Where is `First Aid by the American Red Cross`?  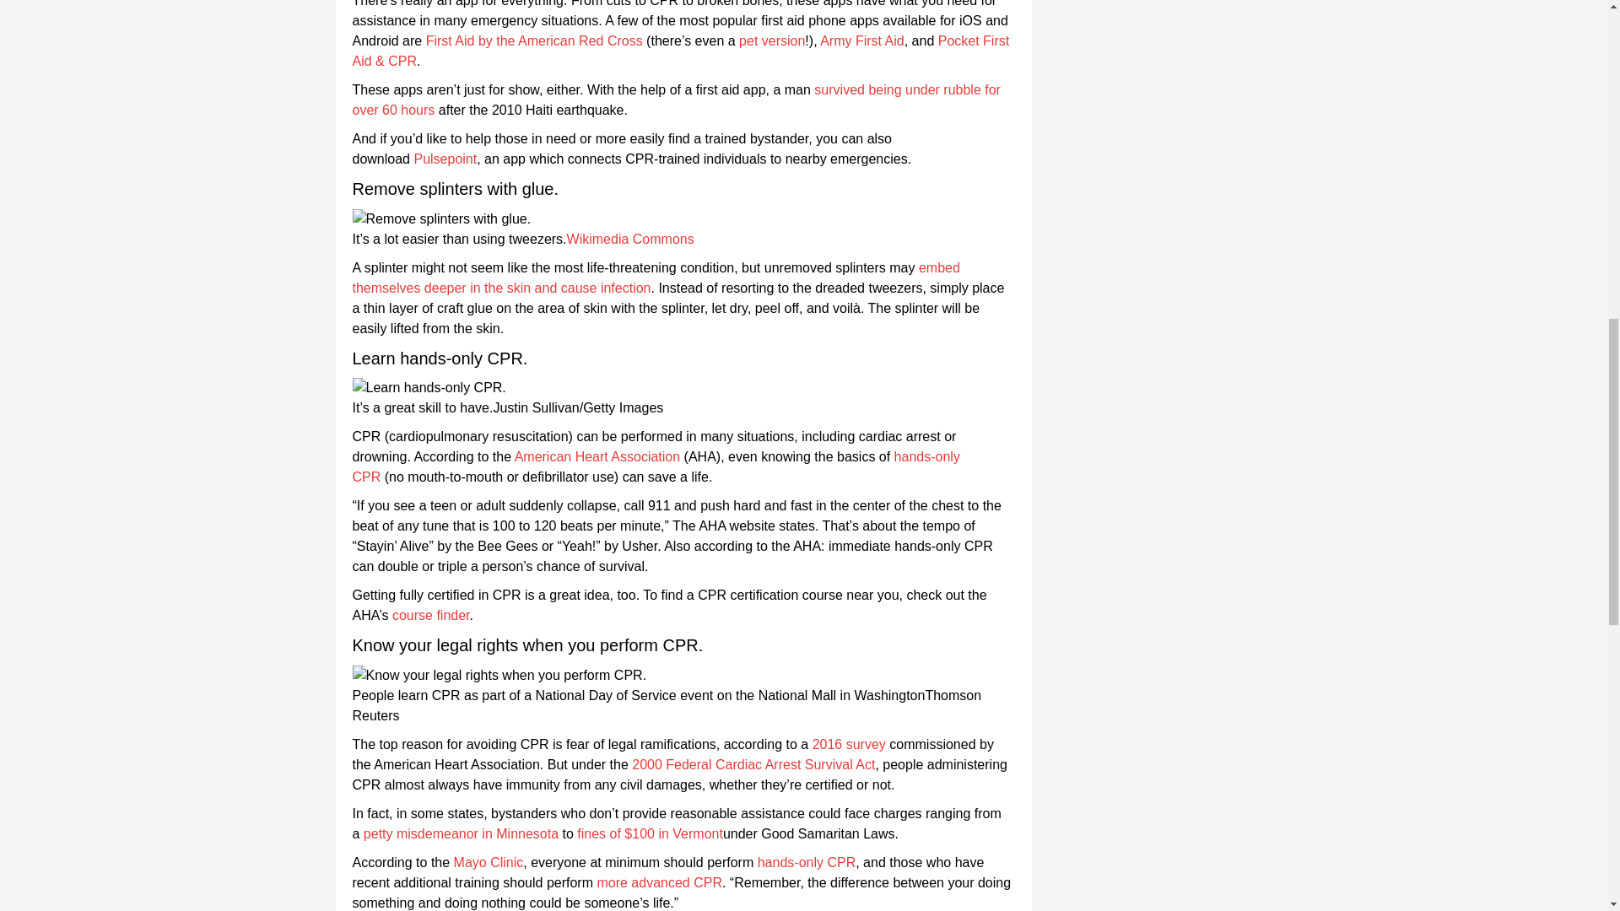
First Aid by the American Red Cross is located at coordinates (534, 40).